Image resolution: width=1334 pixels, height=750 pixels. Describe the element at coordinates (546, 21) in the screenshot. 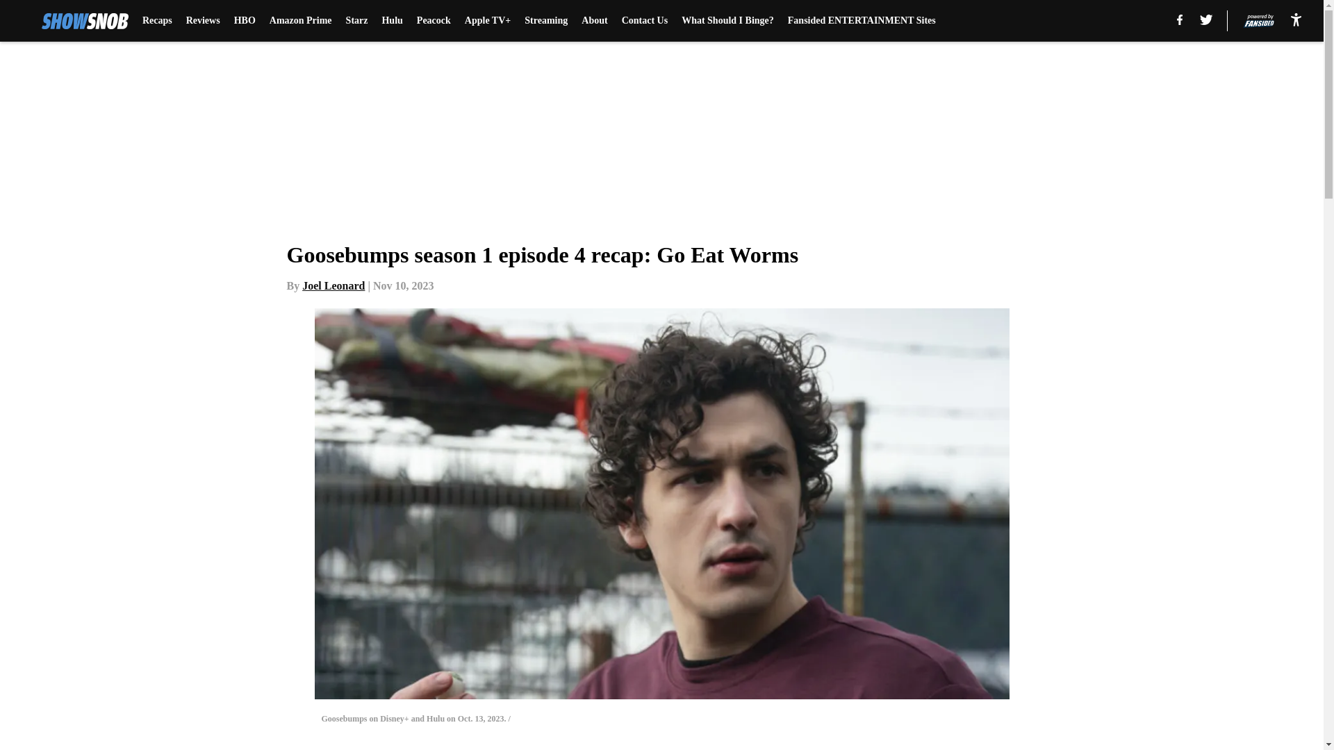

I see `Streaming` at that location.